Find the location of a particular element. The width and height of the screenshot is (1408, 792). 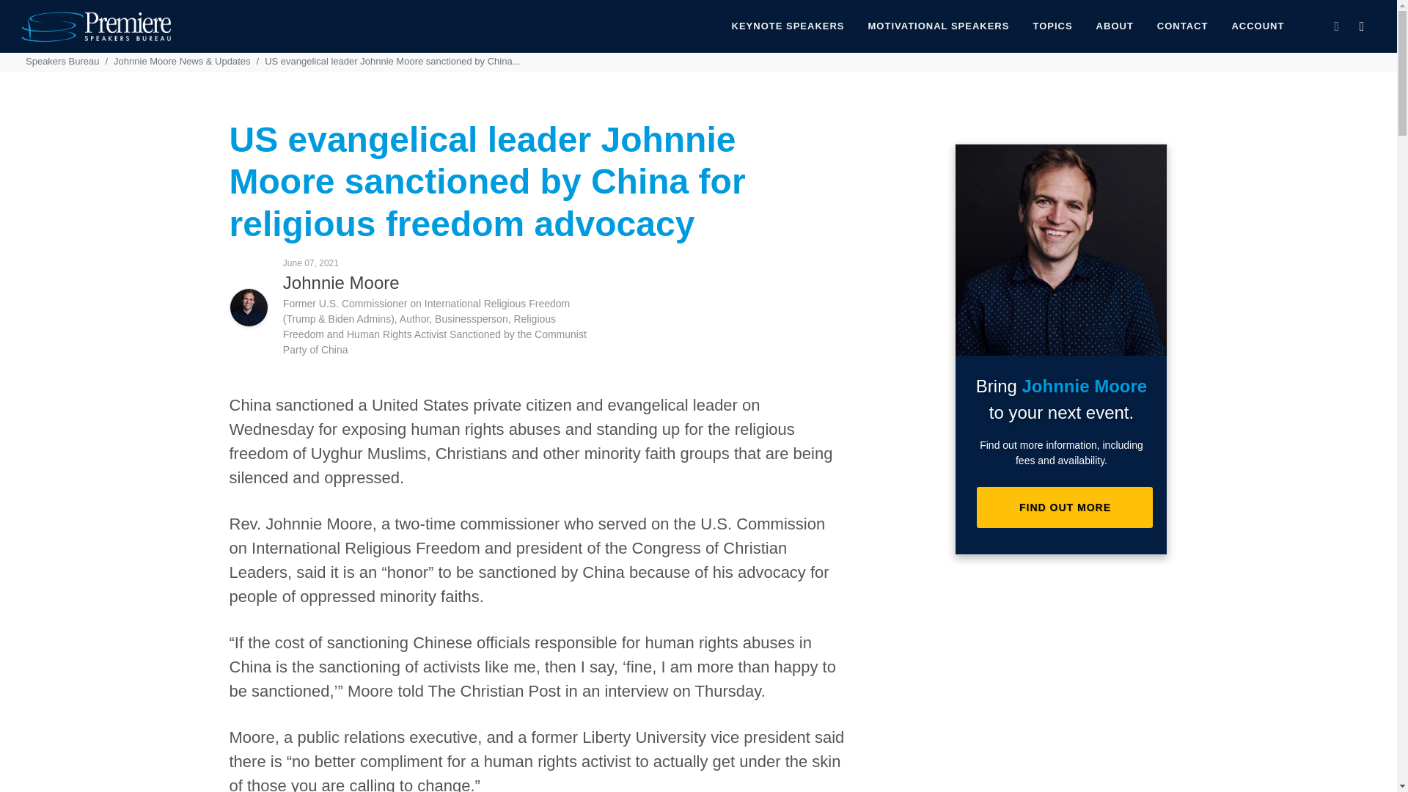

FIND OUT MORE is located at coordinates (1065, 507).